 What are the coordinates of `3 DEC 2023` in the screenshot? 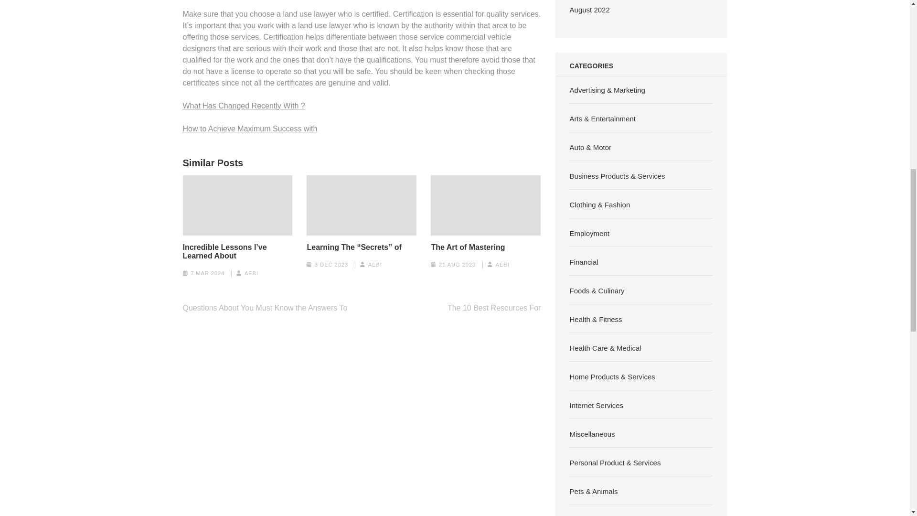 It's located at (331, 265).